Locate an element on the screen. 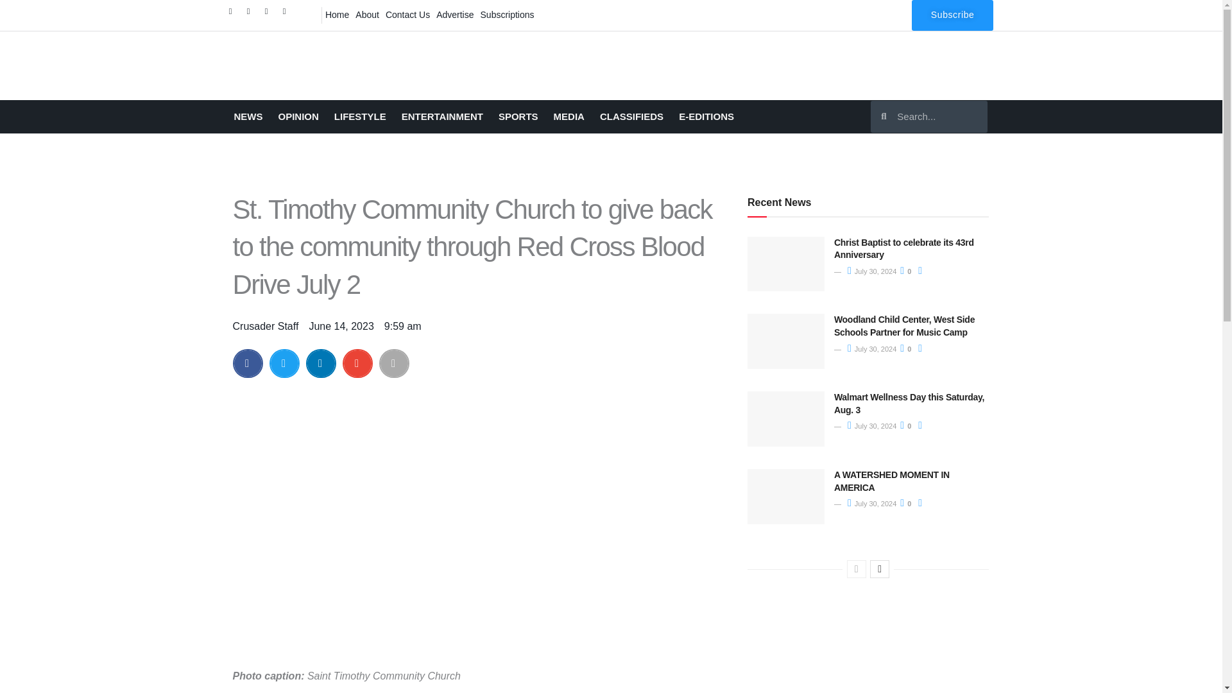 Image resolution: width=1232 pixels, height=693 pixels. ENTERTAINMENT is located at coordinates (442, 117).